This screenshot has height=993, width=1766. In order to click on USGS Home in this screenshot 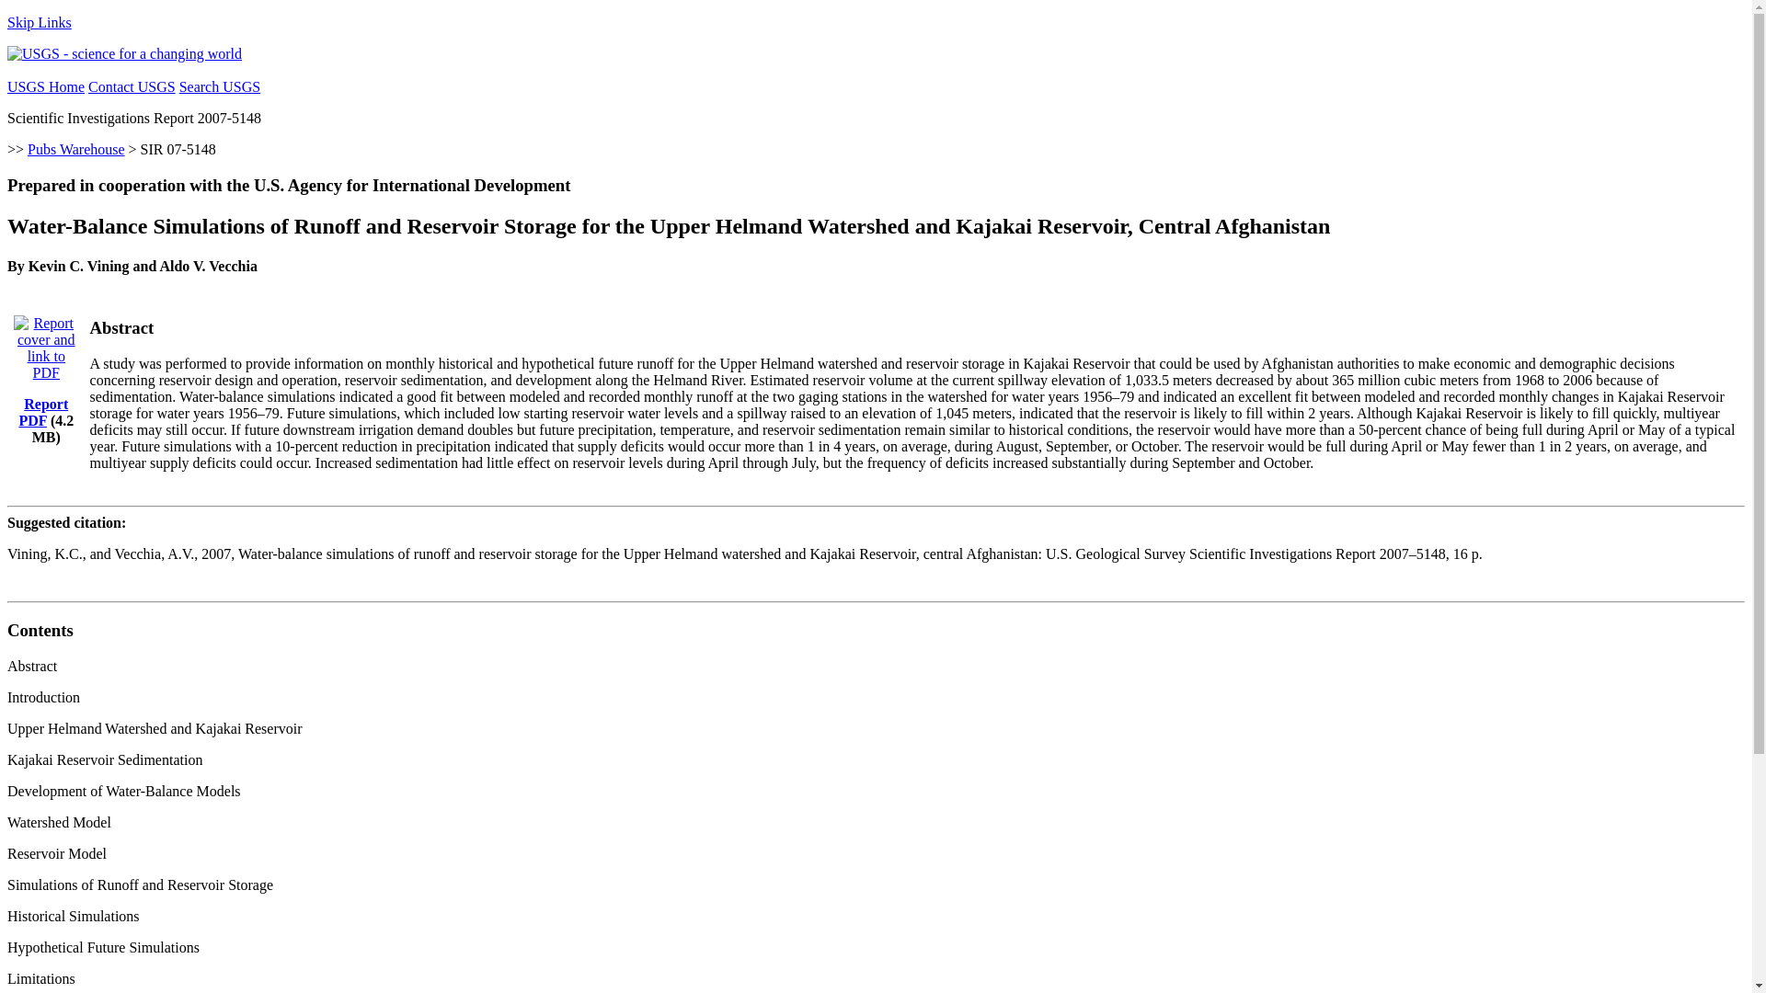, I will do `click(46, 86)`.